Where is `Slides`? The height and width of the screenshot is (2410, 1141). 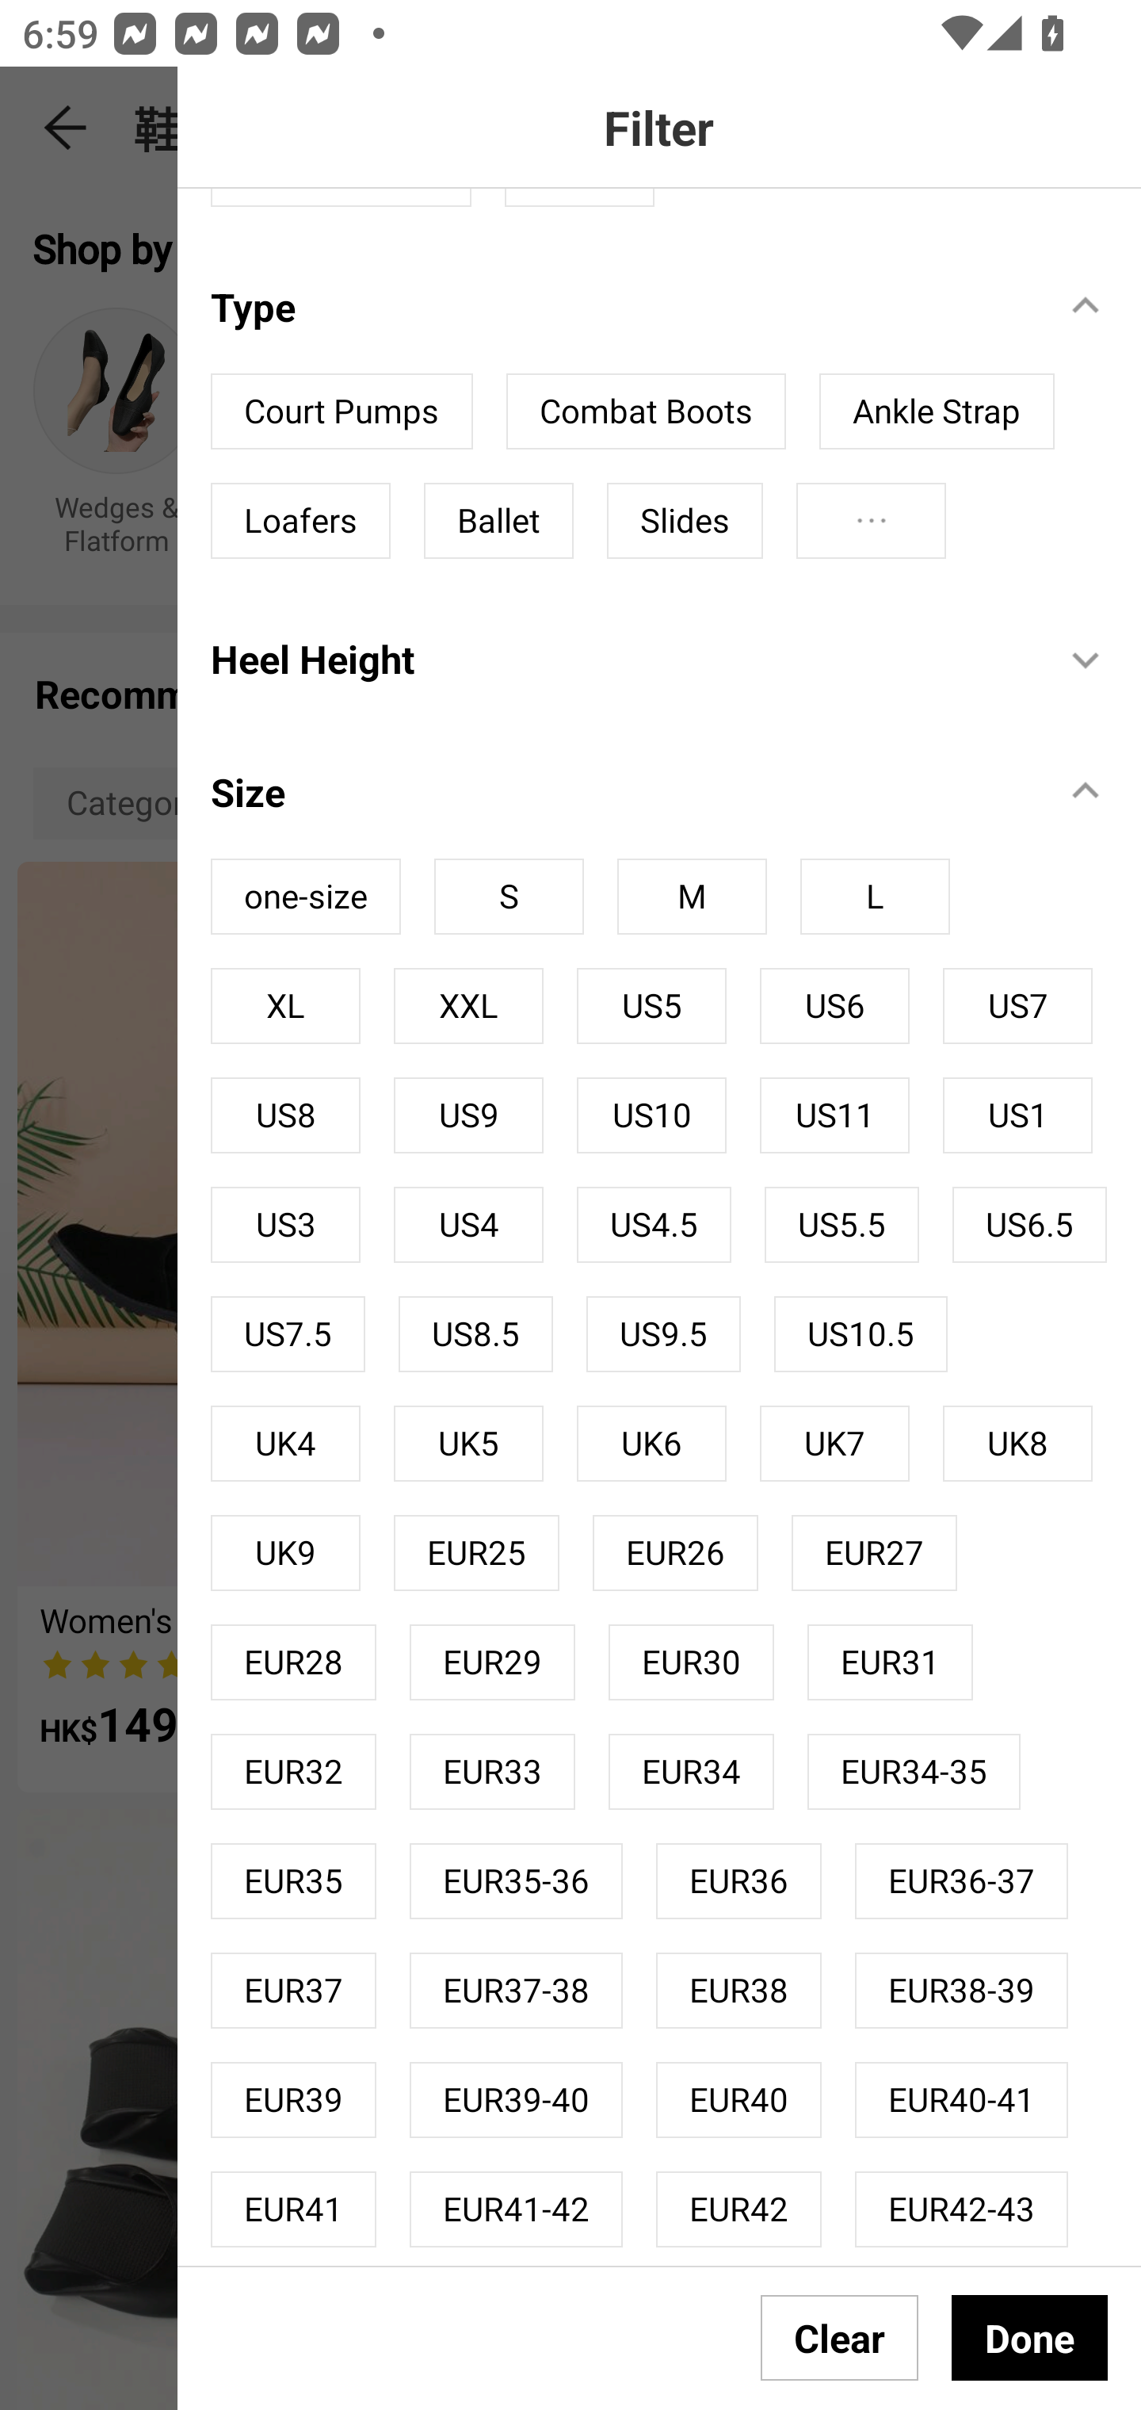
Slides is located at coordinates (685, 520).